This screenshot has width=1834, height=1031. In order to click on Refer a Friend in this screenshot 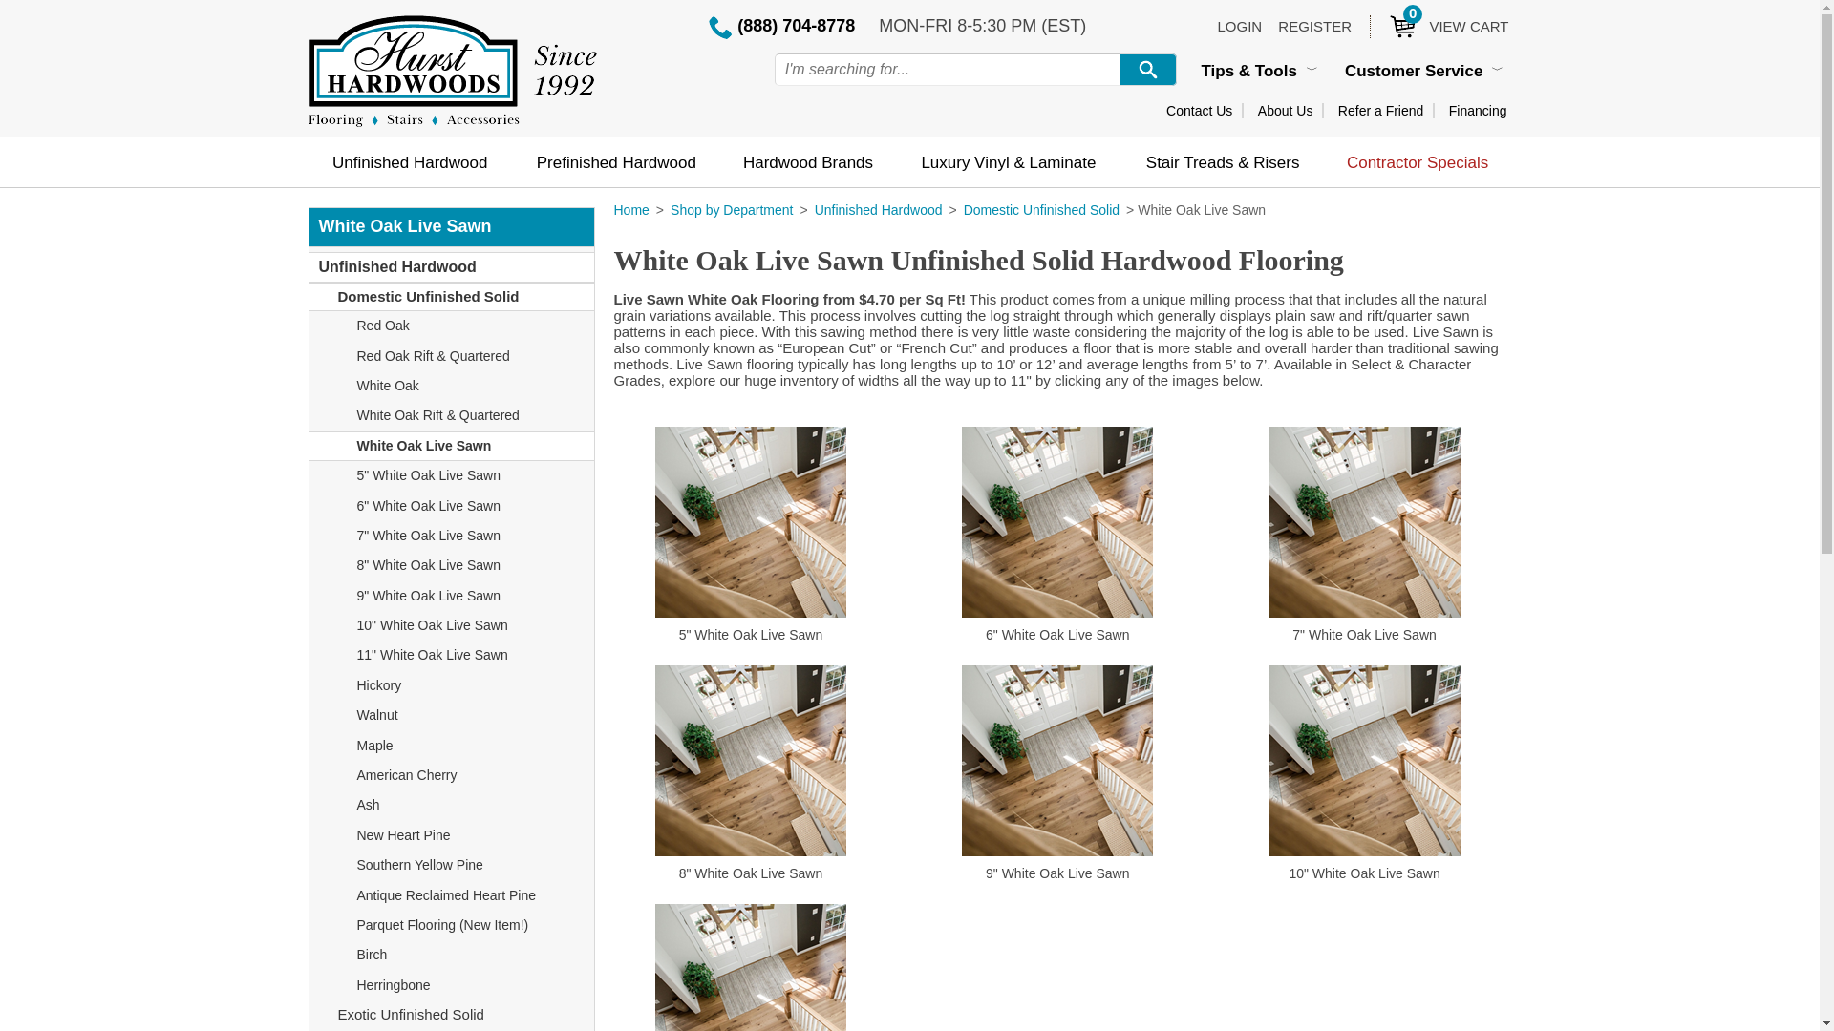, I will do `click(1380, 111)`.